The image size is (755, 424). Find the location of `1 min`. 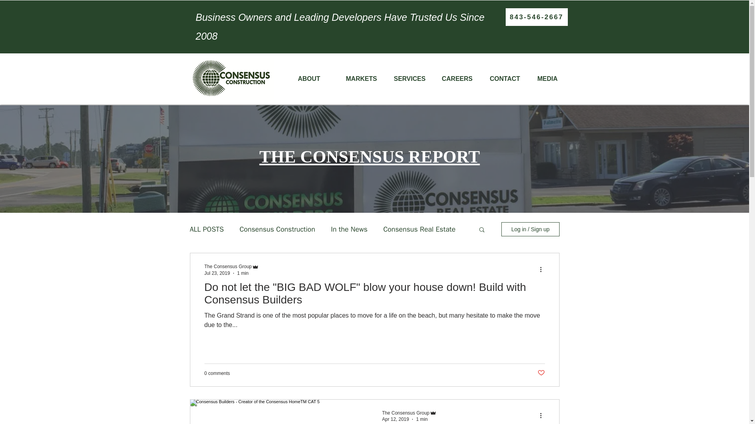

1 min is located at coordinates (242, 272).